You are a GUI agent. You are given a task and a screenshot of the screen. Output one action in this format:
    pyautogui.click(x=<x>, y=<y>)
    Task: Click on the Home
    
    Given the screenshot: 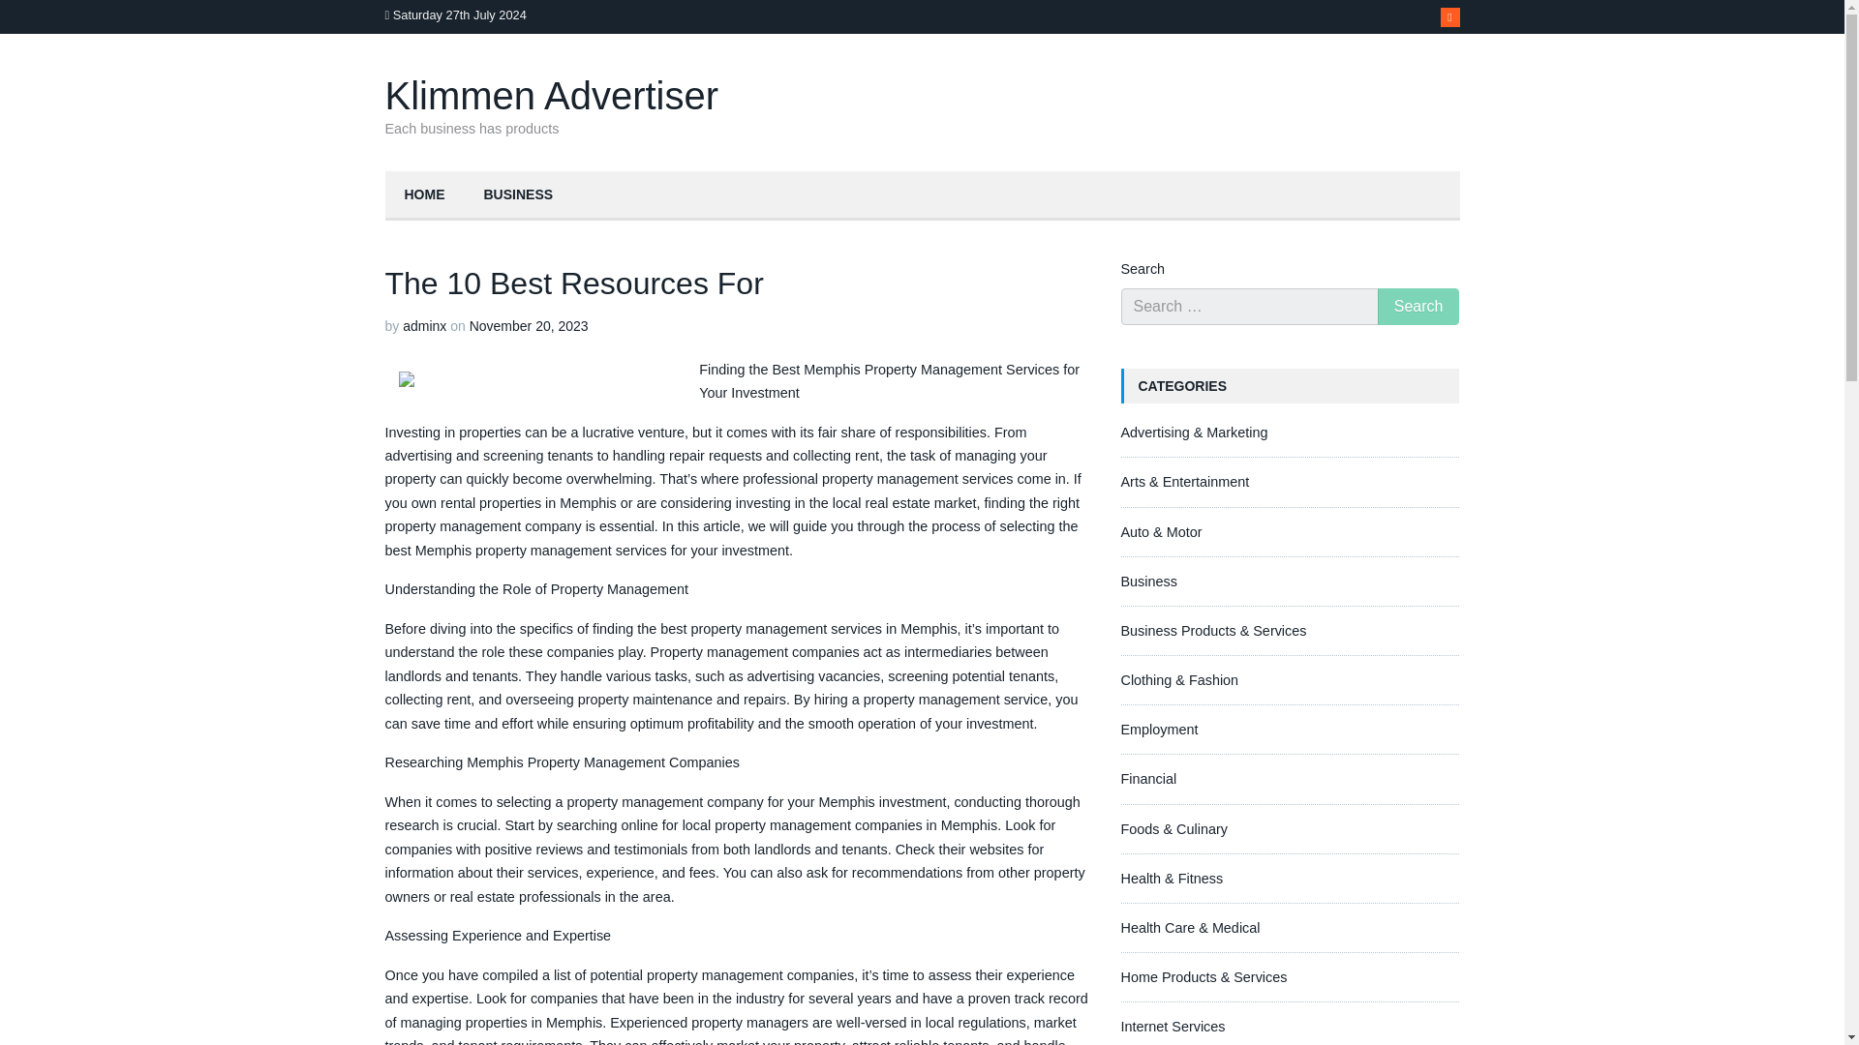 What is the action you would take?
    pyautogui.click(x=424, y=195)
    